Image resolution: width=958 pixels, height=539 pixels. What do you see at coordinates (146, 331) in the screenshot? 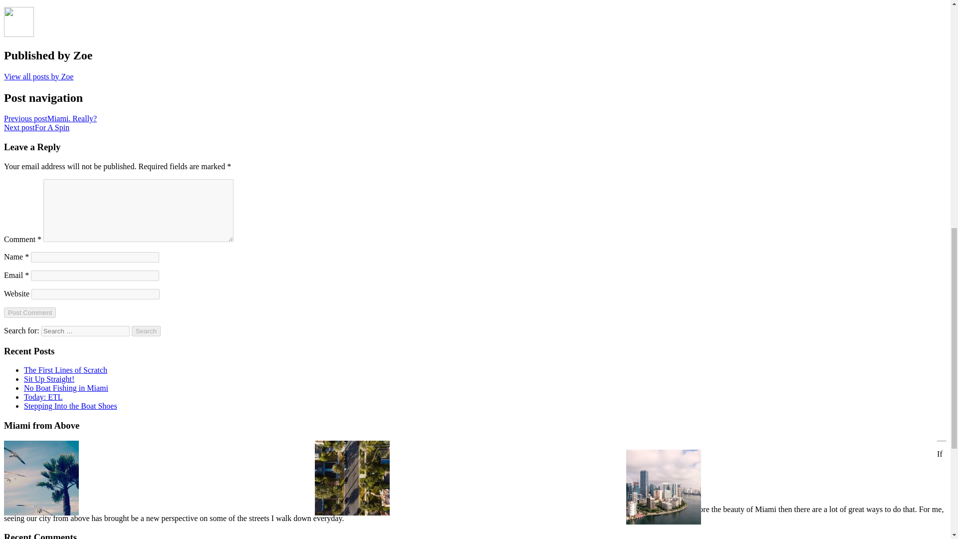
I see `Search` at bounding box center [146, 331].